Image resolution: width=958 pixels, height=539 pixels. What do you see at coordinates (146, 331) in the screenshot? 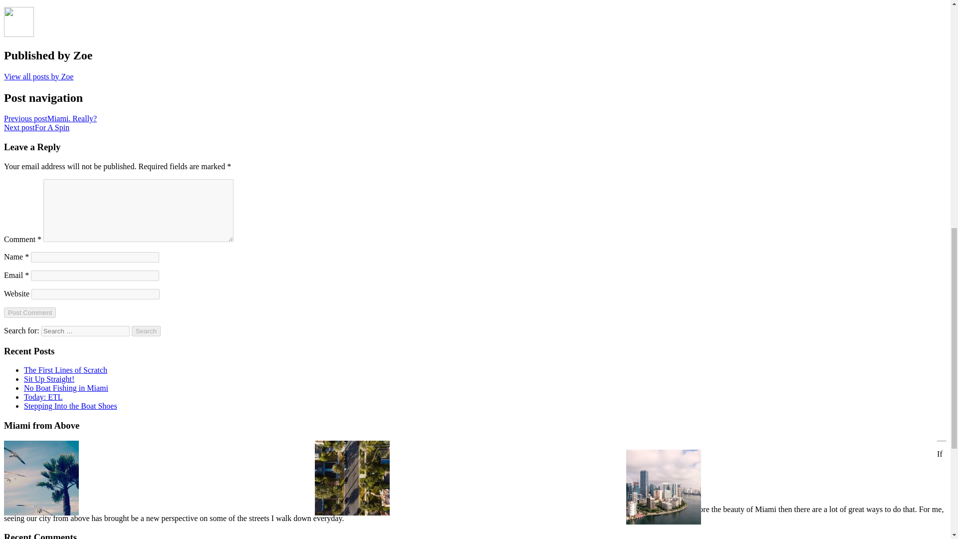
I see `Search` at bounding box center [146, 331].